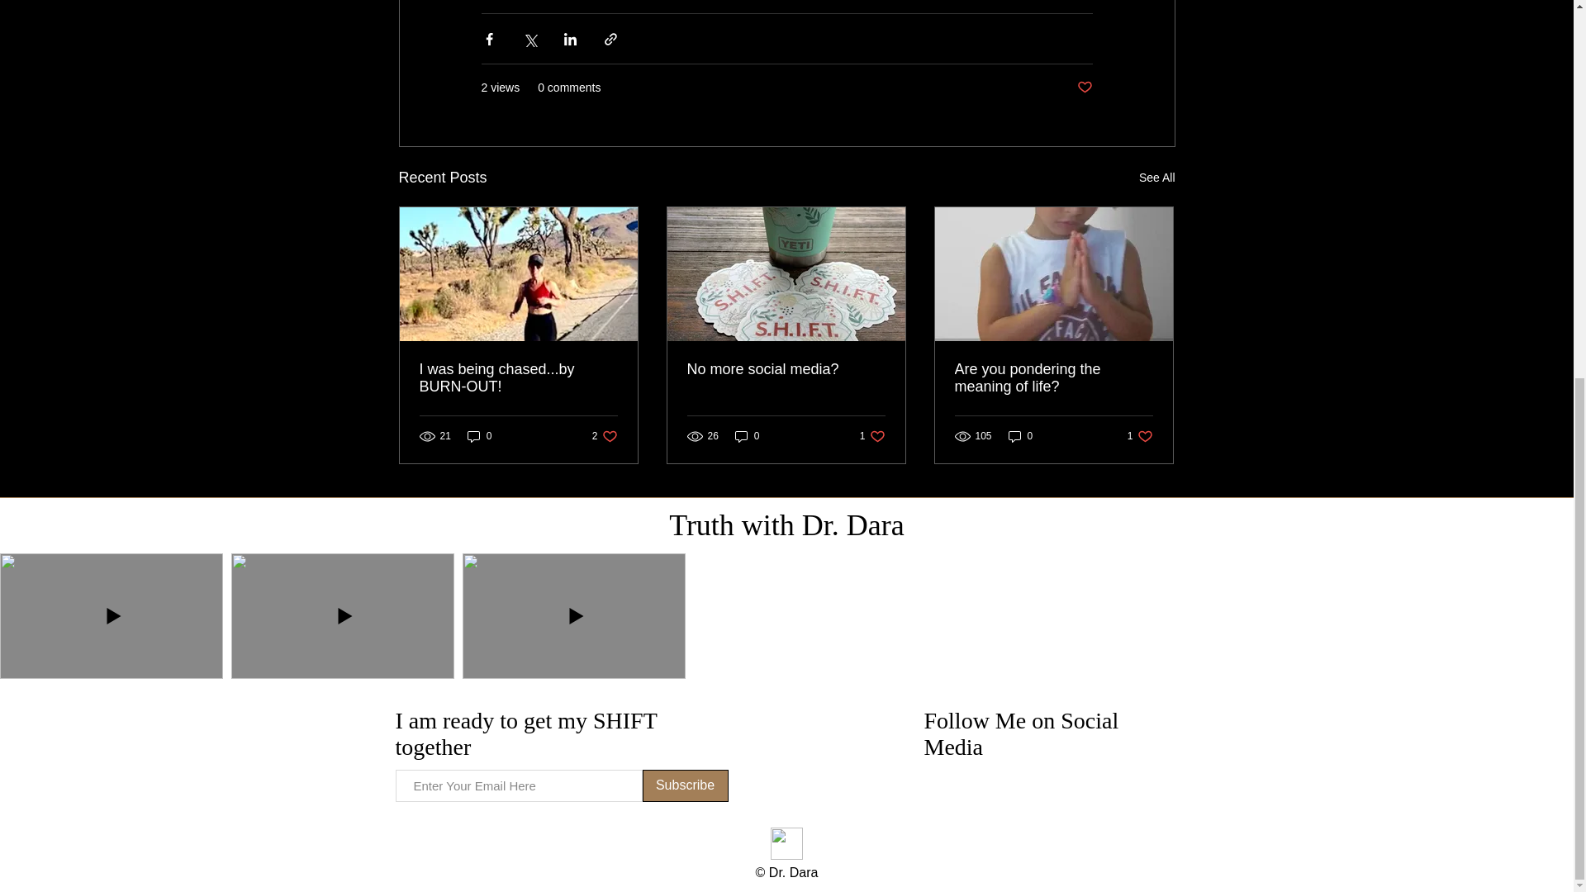 This screenshot has width=1586, height=892. I want to click on I was being chased...by BURN-OUT!, so click(519, 378).